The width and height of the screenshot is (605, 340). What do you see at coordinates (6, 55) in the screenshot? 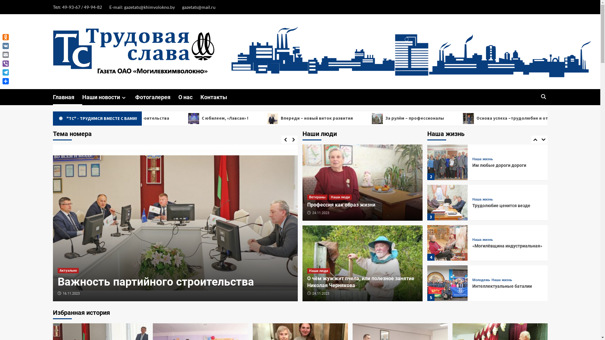
I see `Email` at bounding box center [6, 55].